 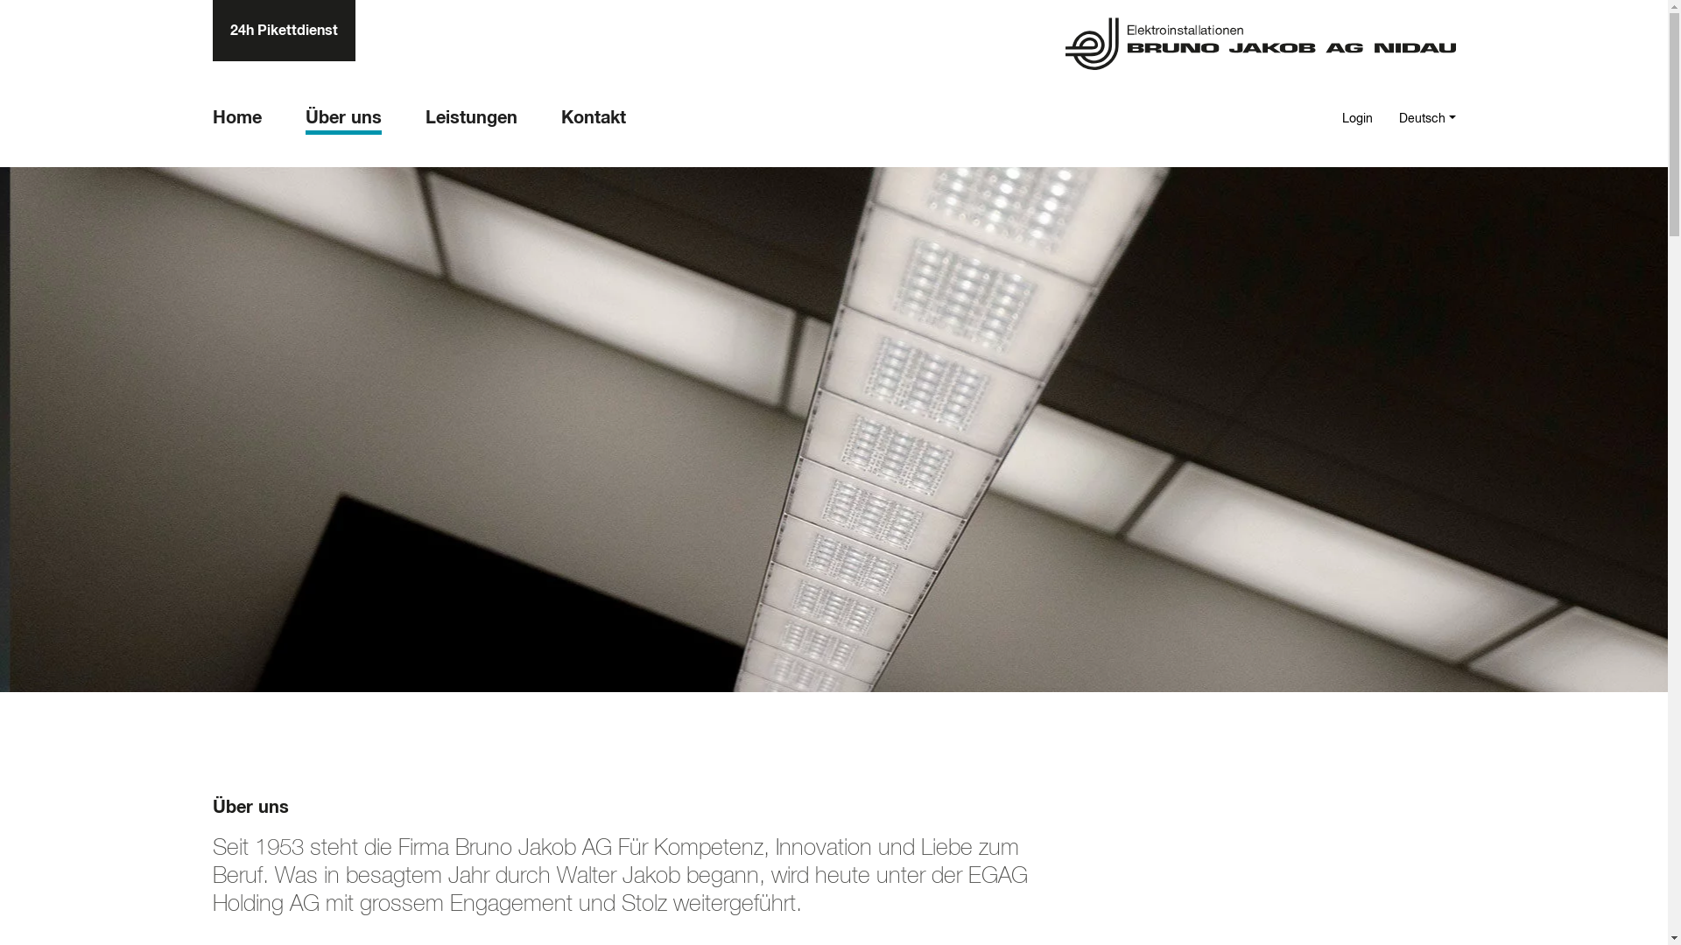 What do you see at coordinates (236, 121) in the screenshot?
I see `Home` at bounding box center [236, 121].